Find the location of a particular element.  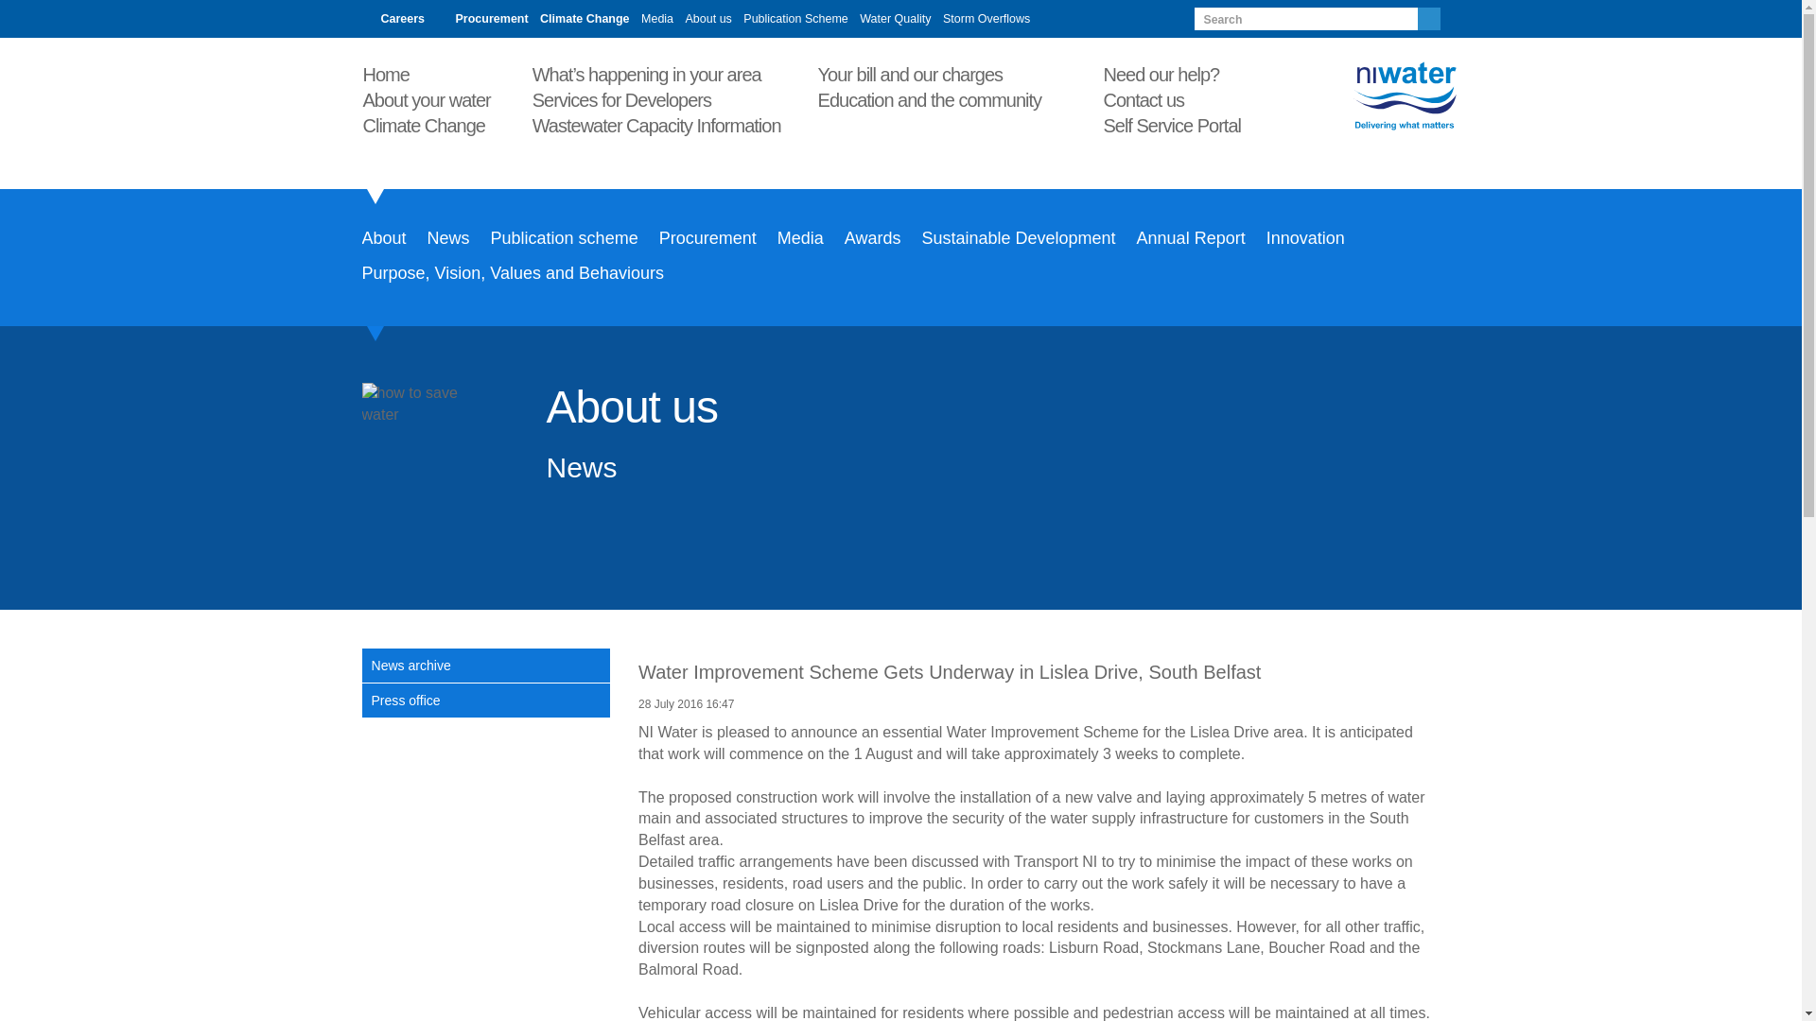

Climate Change is located at coordinates (433, 123).